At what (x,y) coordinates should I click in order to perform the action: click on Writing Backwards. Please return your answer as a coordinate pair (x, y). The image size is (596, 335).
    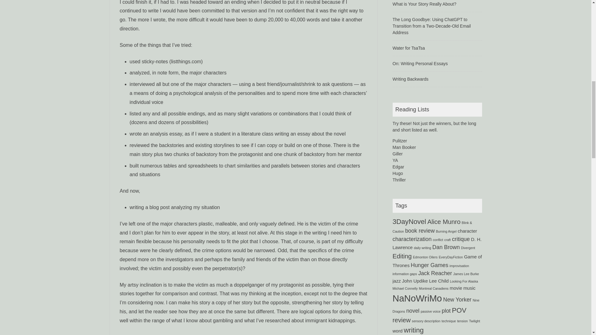
    Looking at the image, I should click on (410, 79).